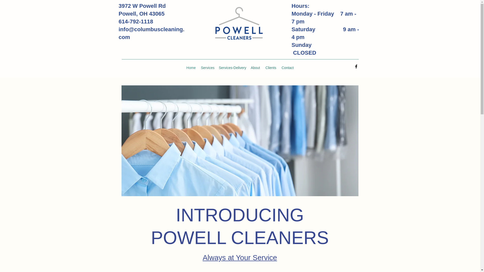 The height and width of the screenshot is (272, 484). I want to click on Services-Delivery, so click(232, 67).